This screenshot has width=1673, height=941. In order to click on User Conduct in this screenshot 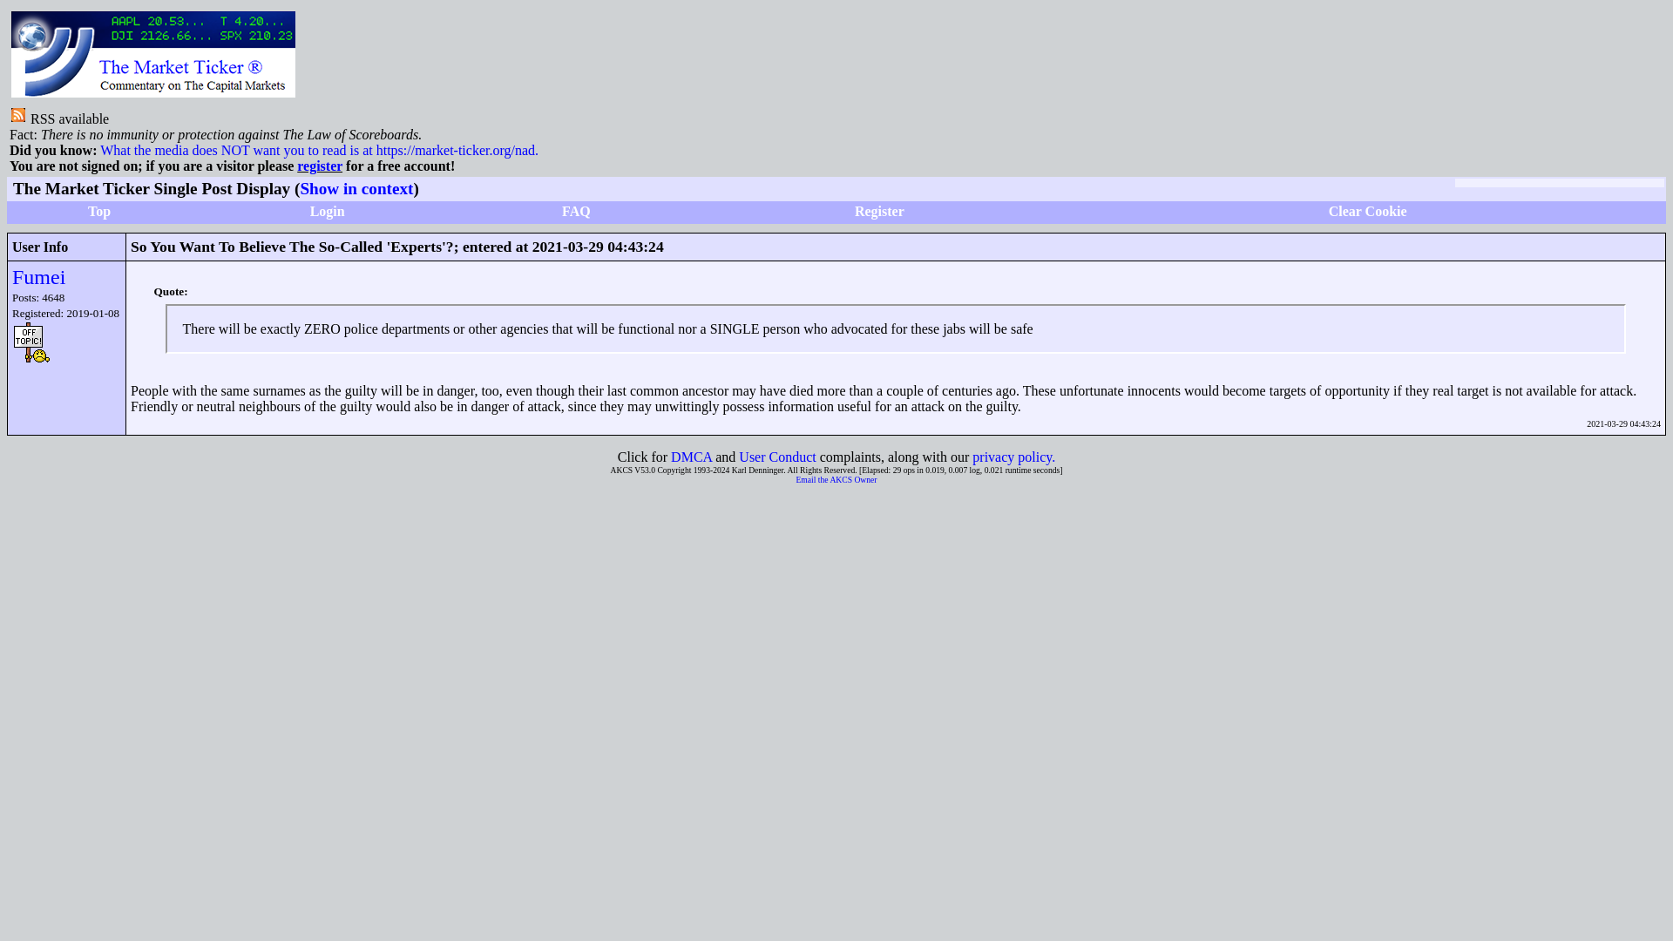, I will do `click(777, 457)`.